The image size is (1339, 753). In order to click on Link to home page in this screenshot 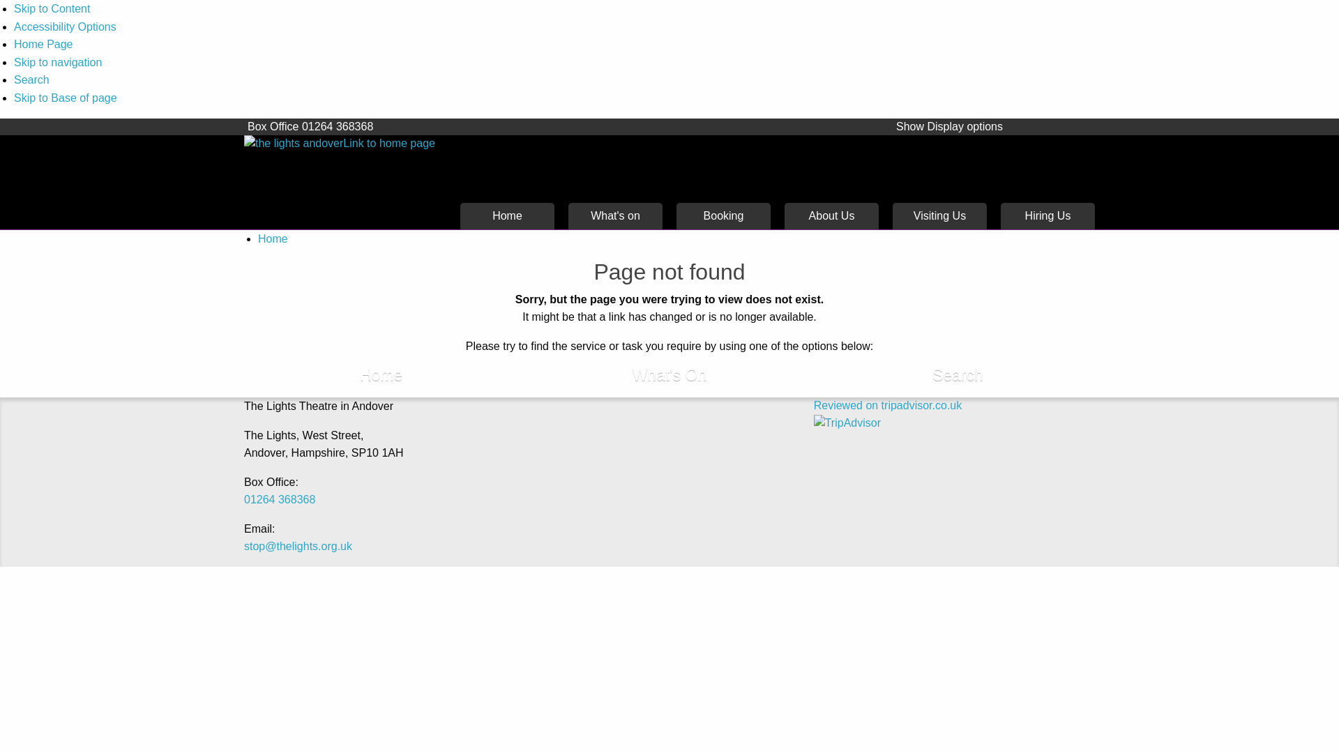, I will do `click(345, 144)`.